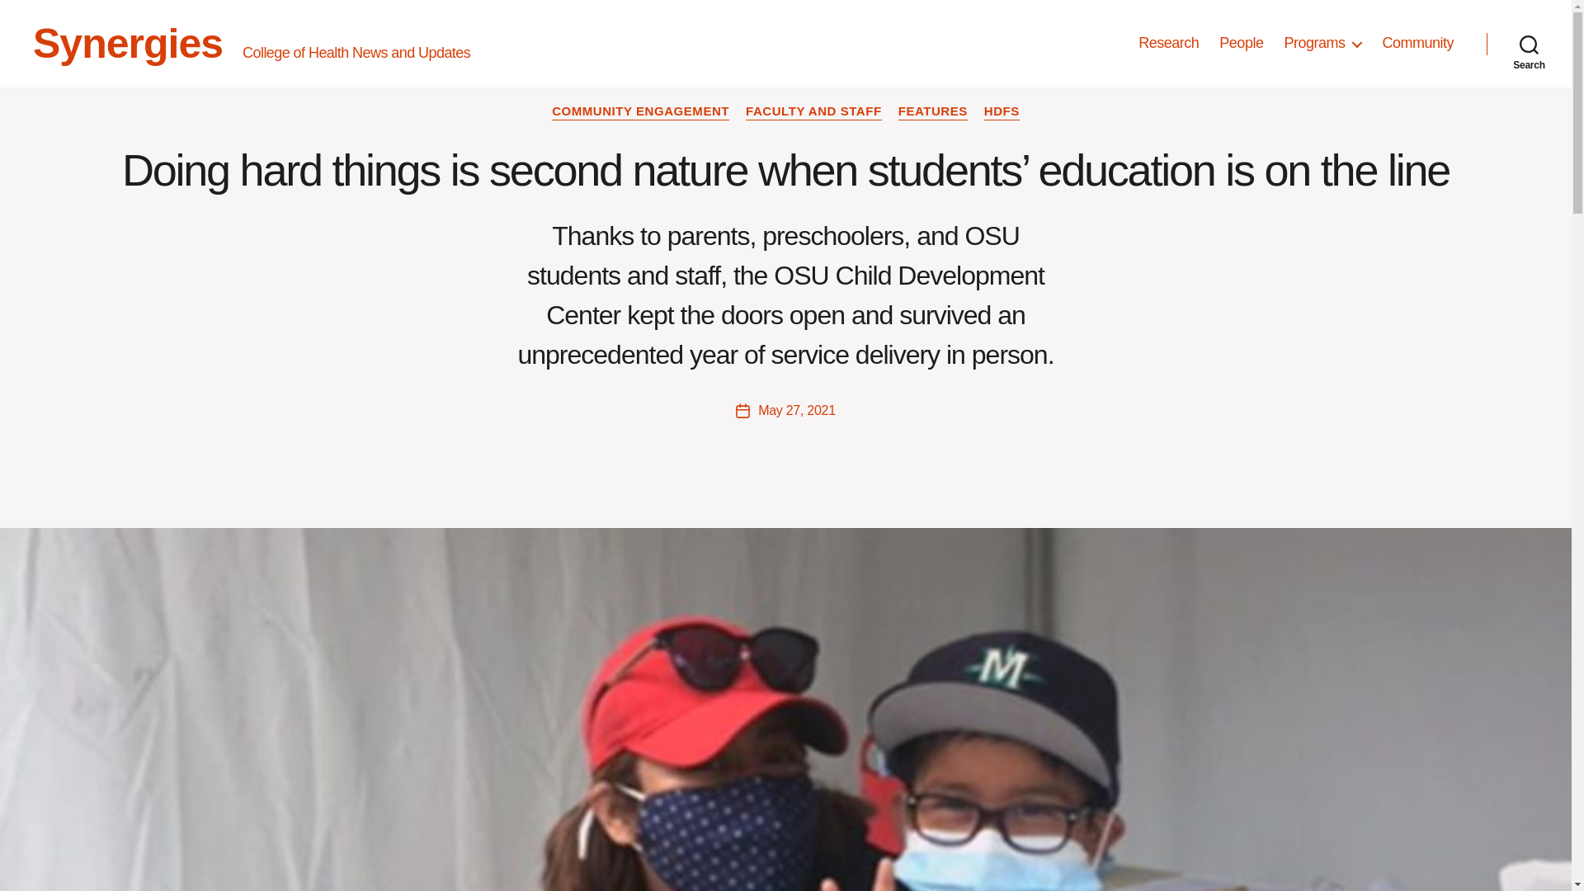  What do you see at coordinates (128, 43) in the screenshot?
I see `Synergies` at bounding box center [128, 43].